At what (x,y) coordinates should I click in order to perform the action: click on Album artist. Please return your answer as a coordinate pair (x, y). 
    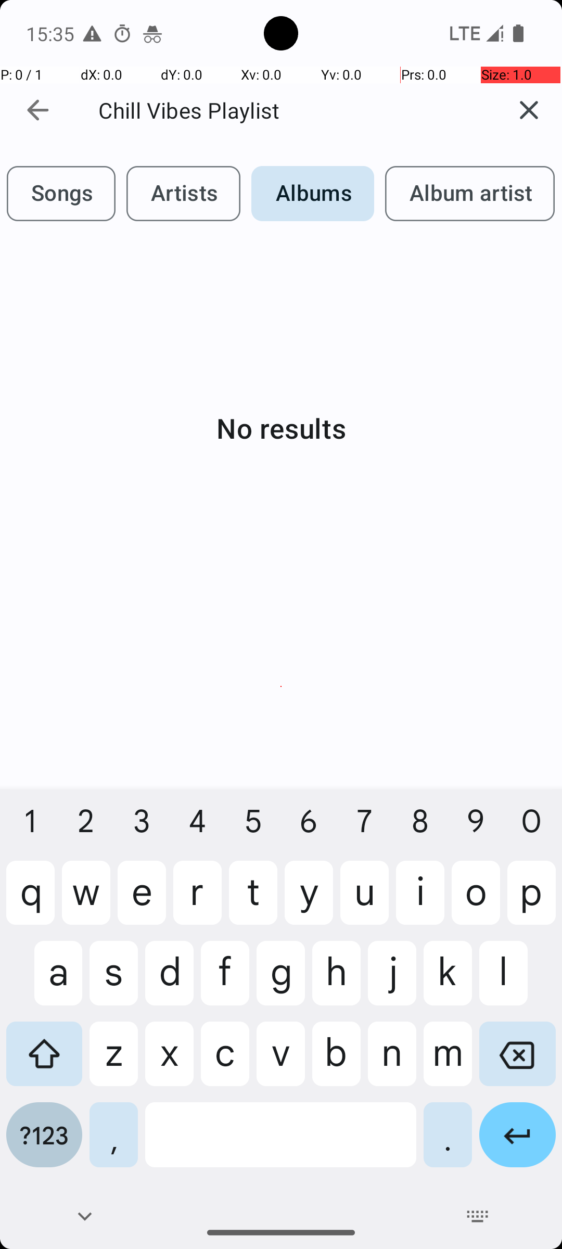
    Looking at the image, I should click on (470, 194).